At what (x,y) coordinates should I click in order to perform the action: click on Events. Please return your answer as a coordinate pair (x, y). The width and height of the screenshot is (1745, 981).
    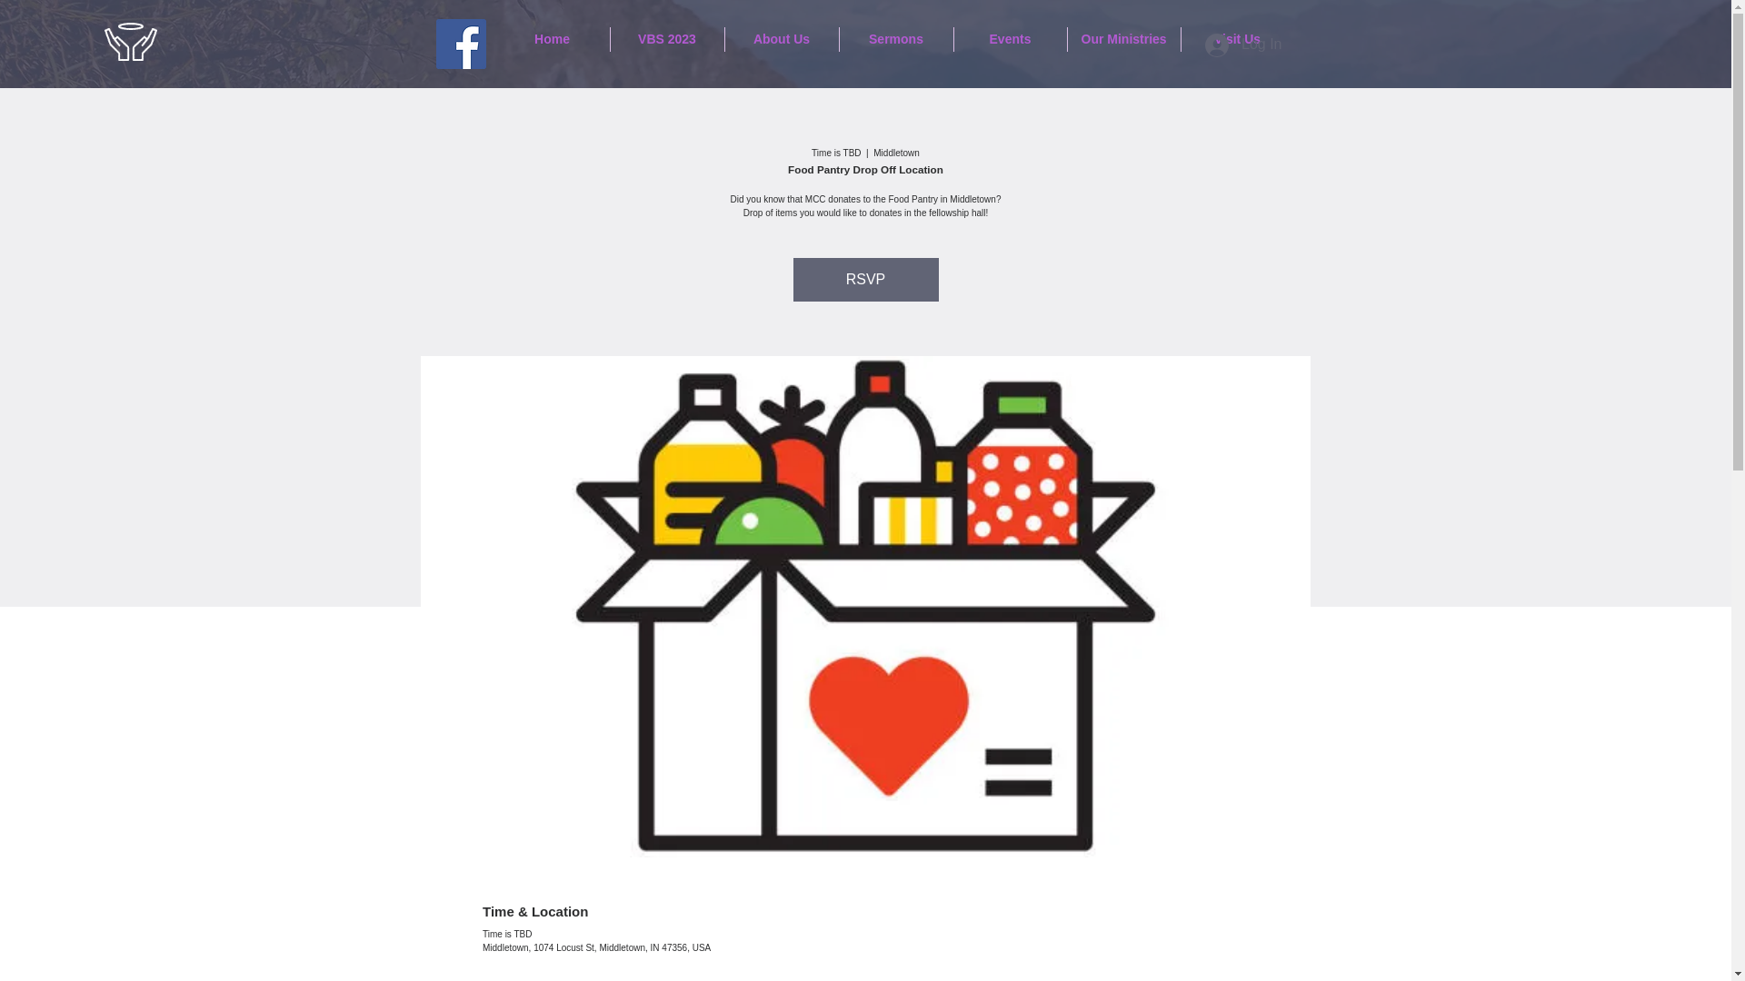
    Looking at the image, I should click on (1011, 40).